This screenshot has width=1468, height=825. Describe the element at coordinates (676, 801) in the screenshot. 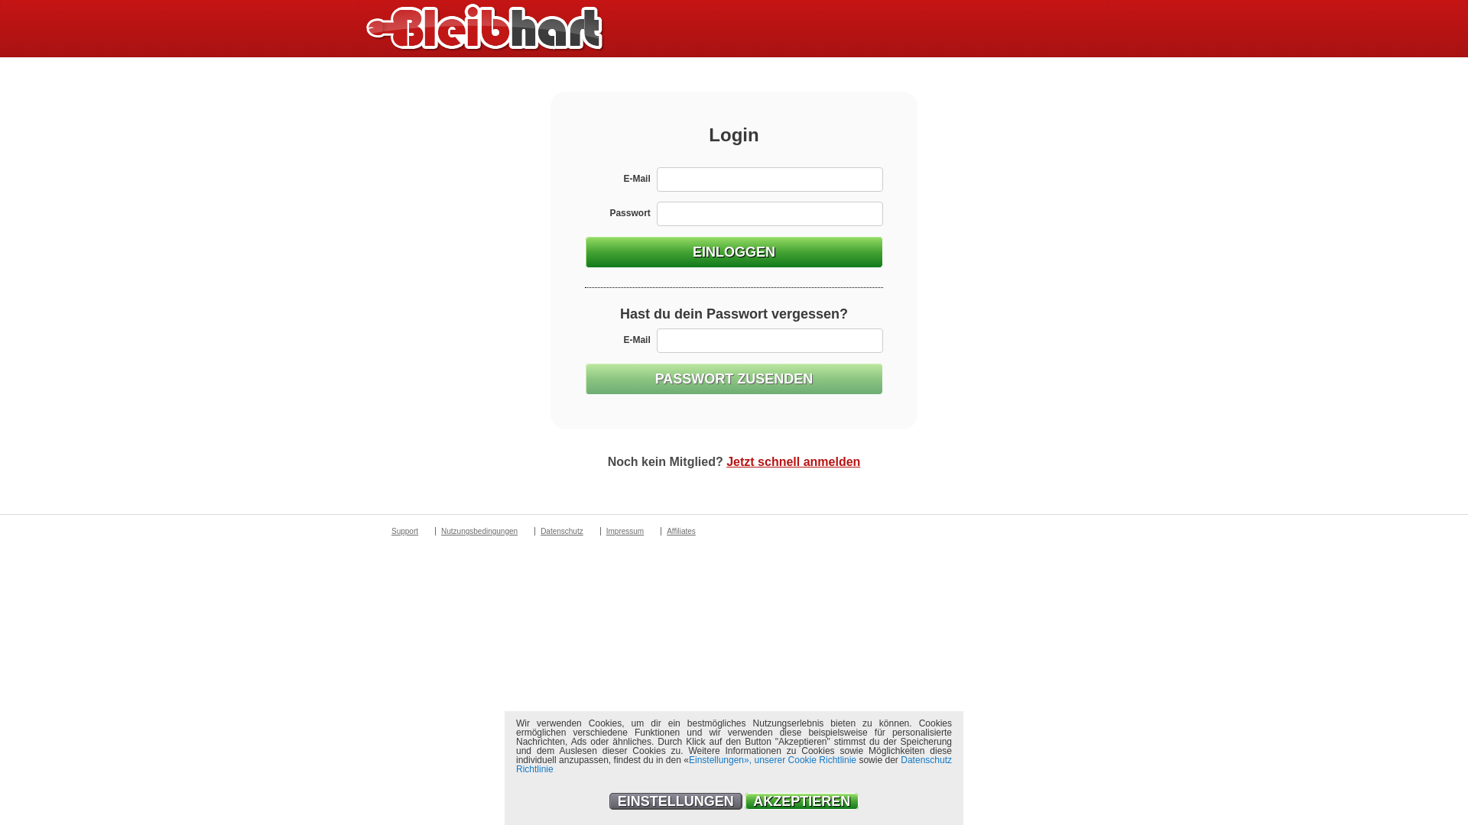

I see `EINSTELLUNGEN` at that location.